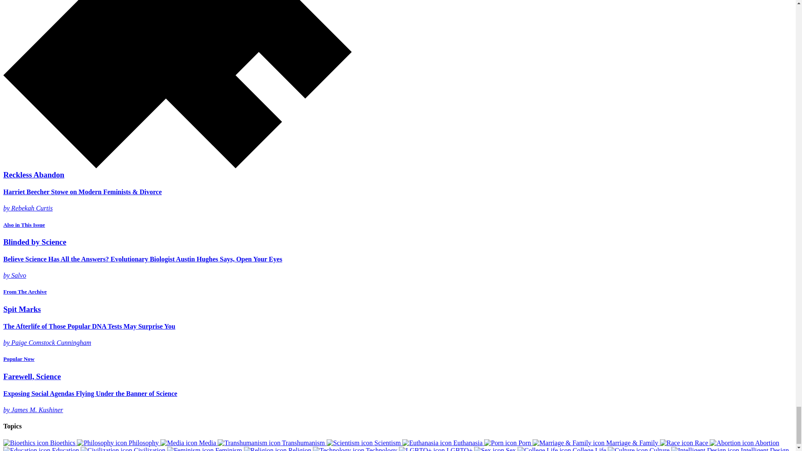 The image size is (802, 451). Describe the element at coordinates (364, 443) in the screenshot. I see `Scientism` at that location.